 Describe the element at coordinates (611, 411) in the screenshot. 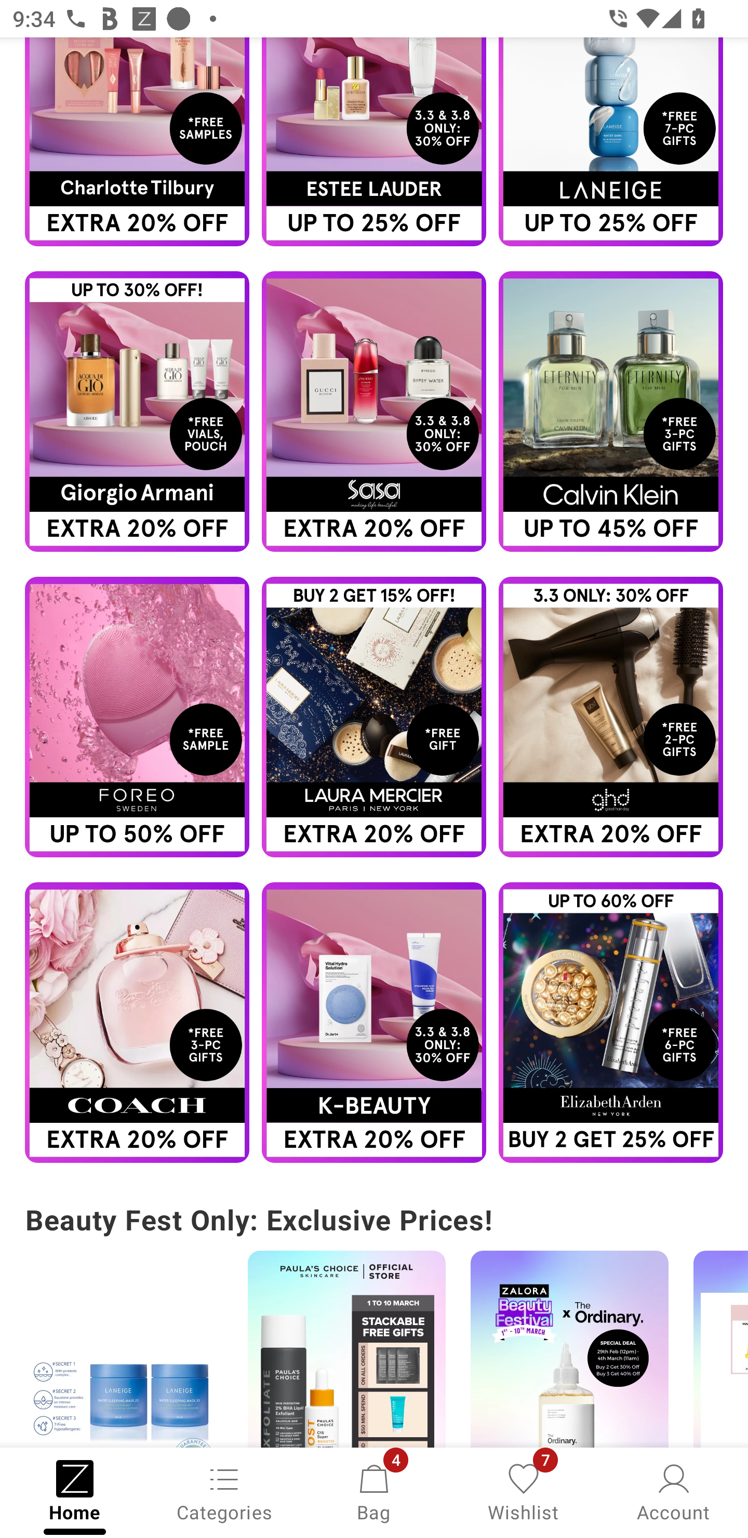

I see `Campaign banner` at that location.